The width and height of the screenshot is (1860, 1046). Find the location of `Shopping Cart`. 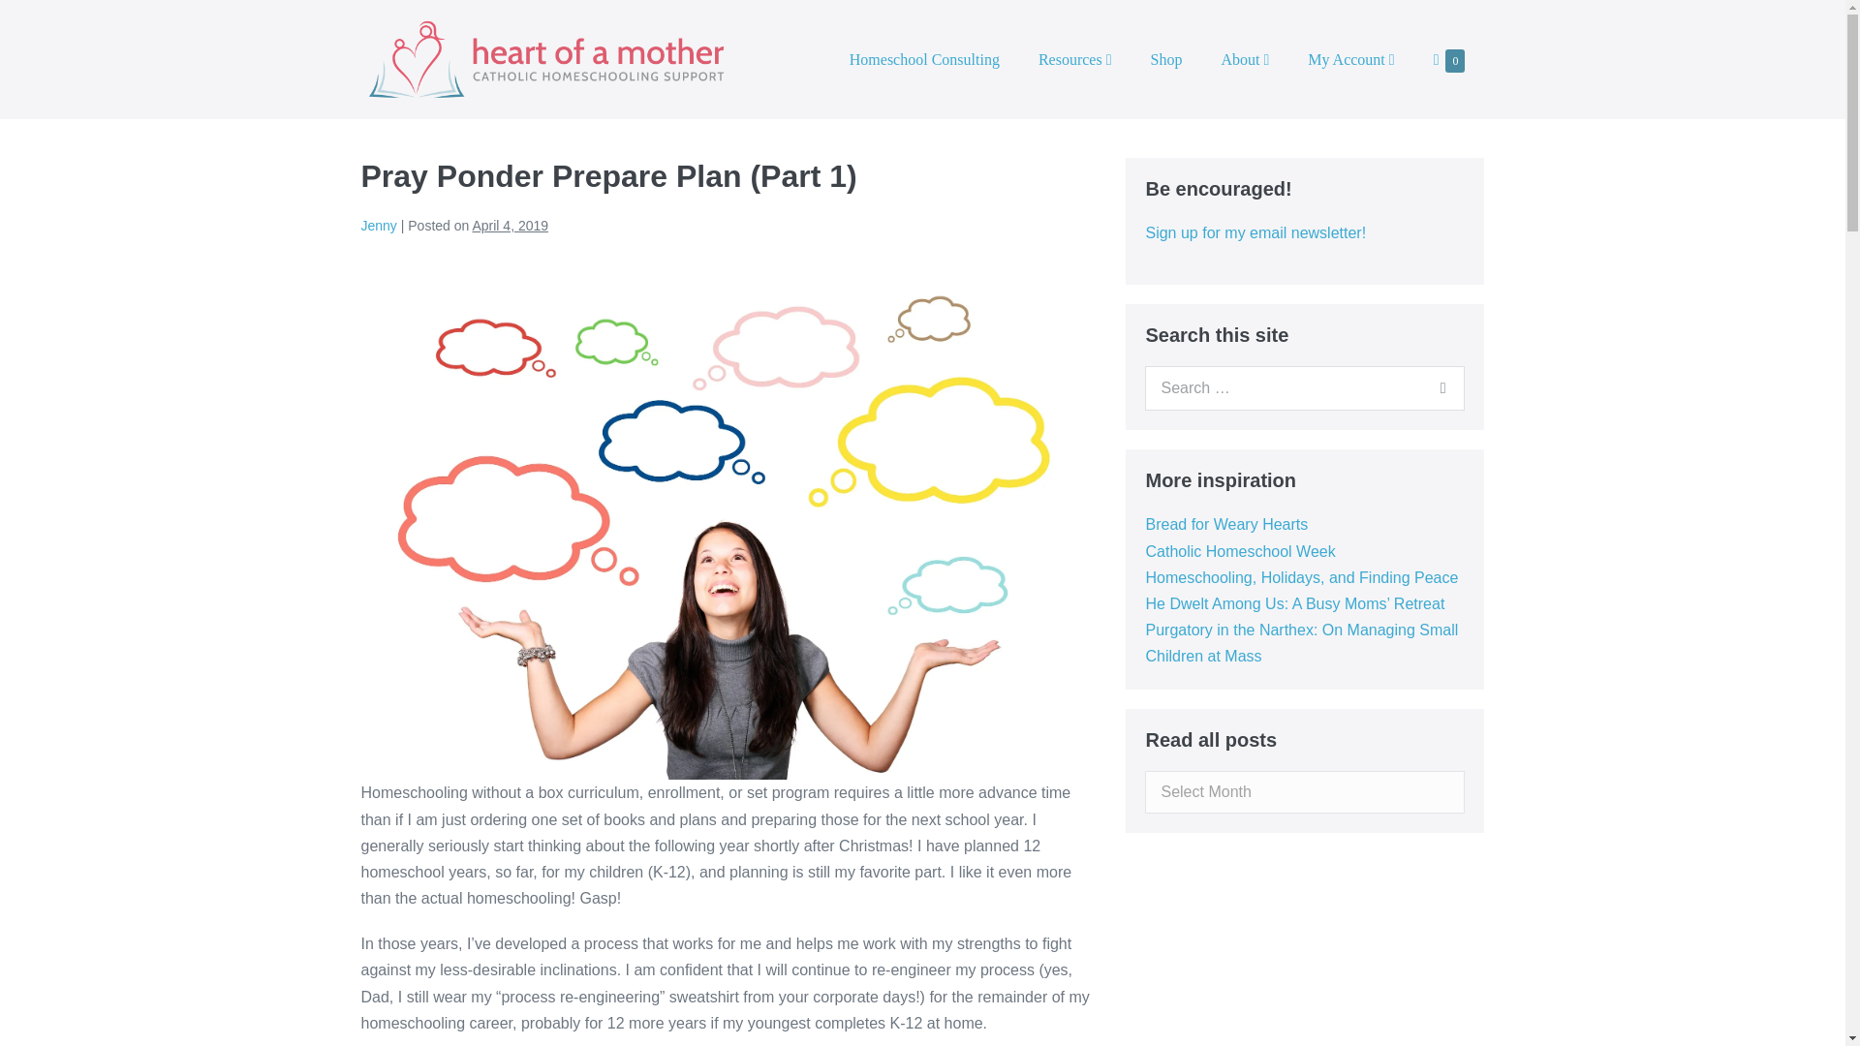

Shopping Cart is located at coordinates (1449, 60).